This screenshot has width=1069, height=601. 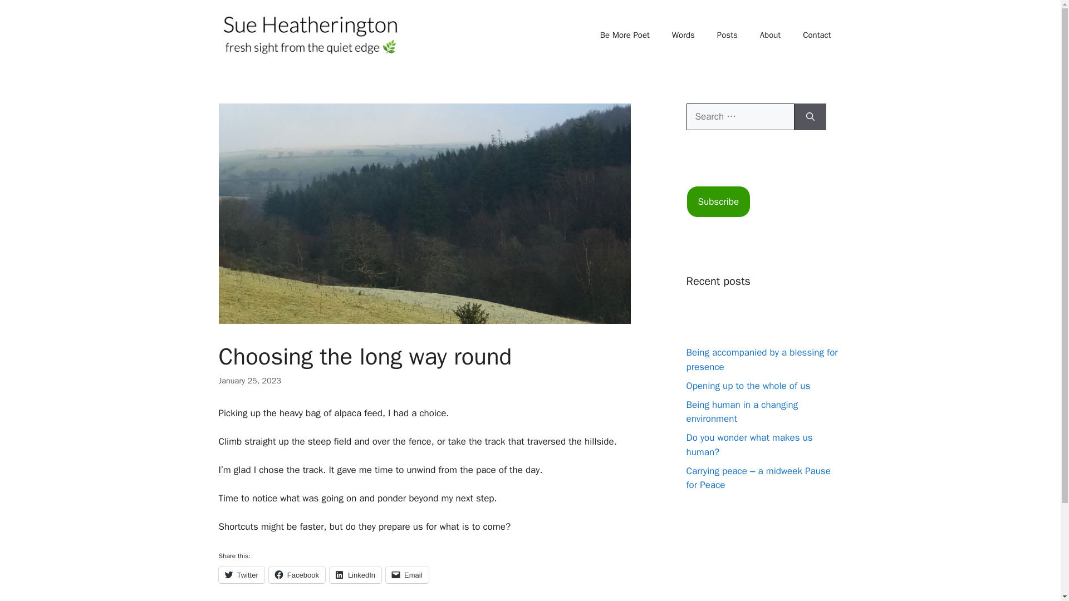 I want to click on Click to share on LinkedIn, so click(x=355, y=574).